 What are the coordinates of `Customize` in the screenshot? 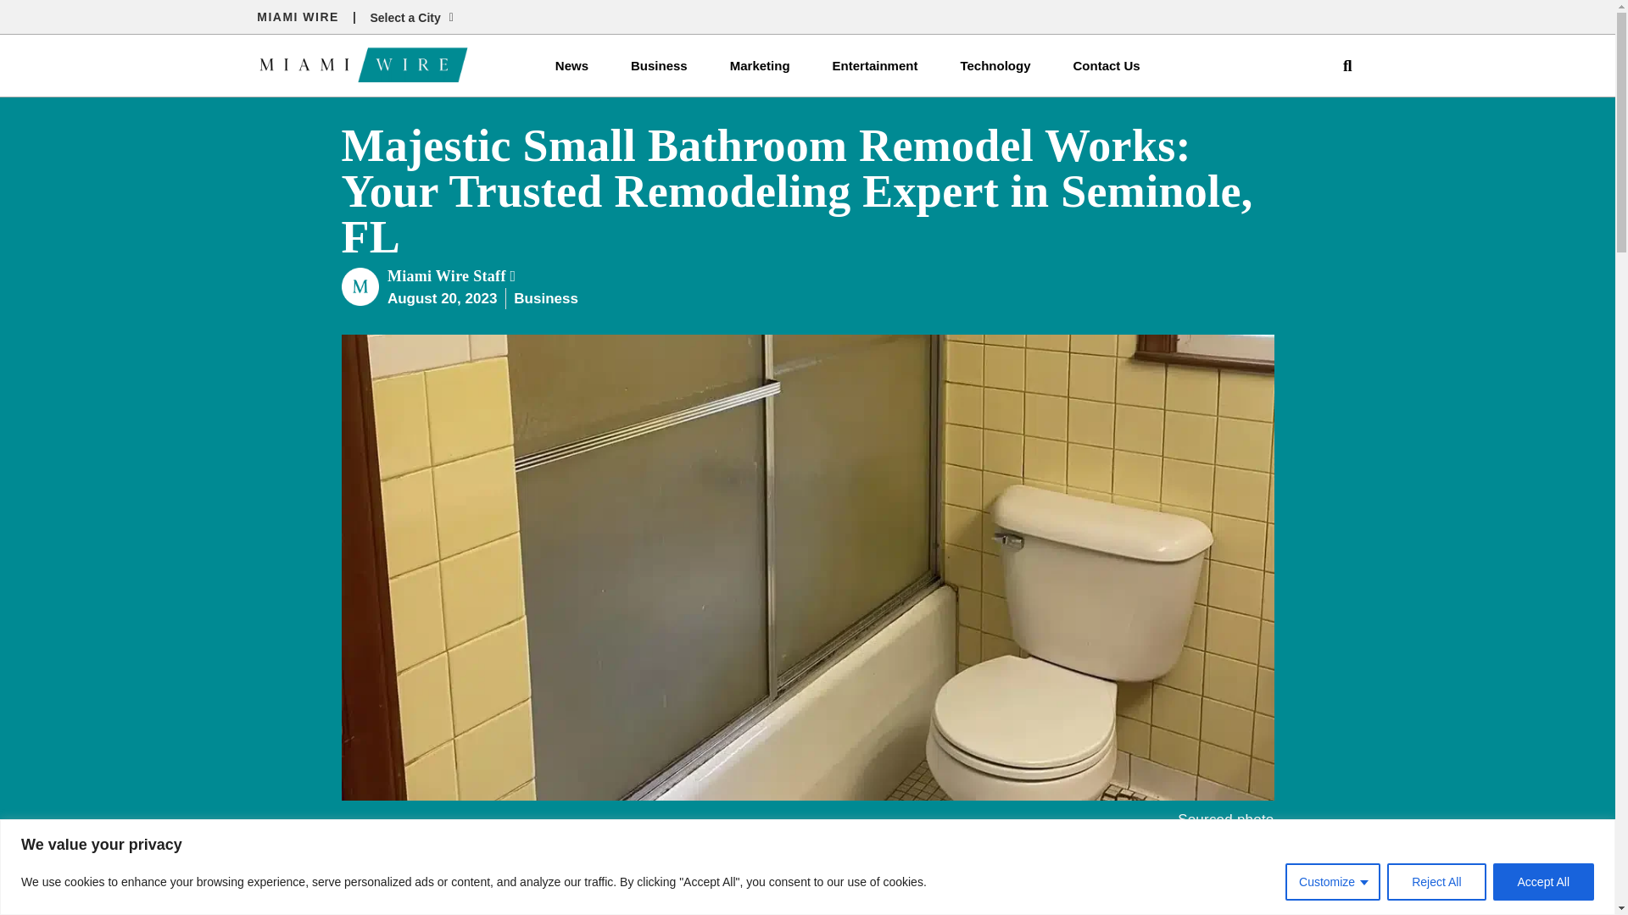 It's located at (1333, 881).